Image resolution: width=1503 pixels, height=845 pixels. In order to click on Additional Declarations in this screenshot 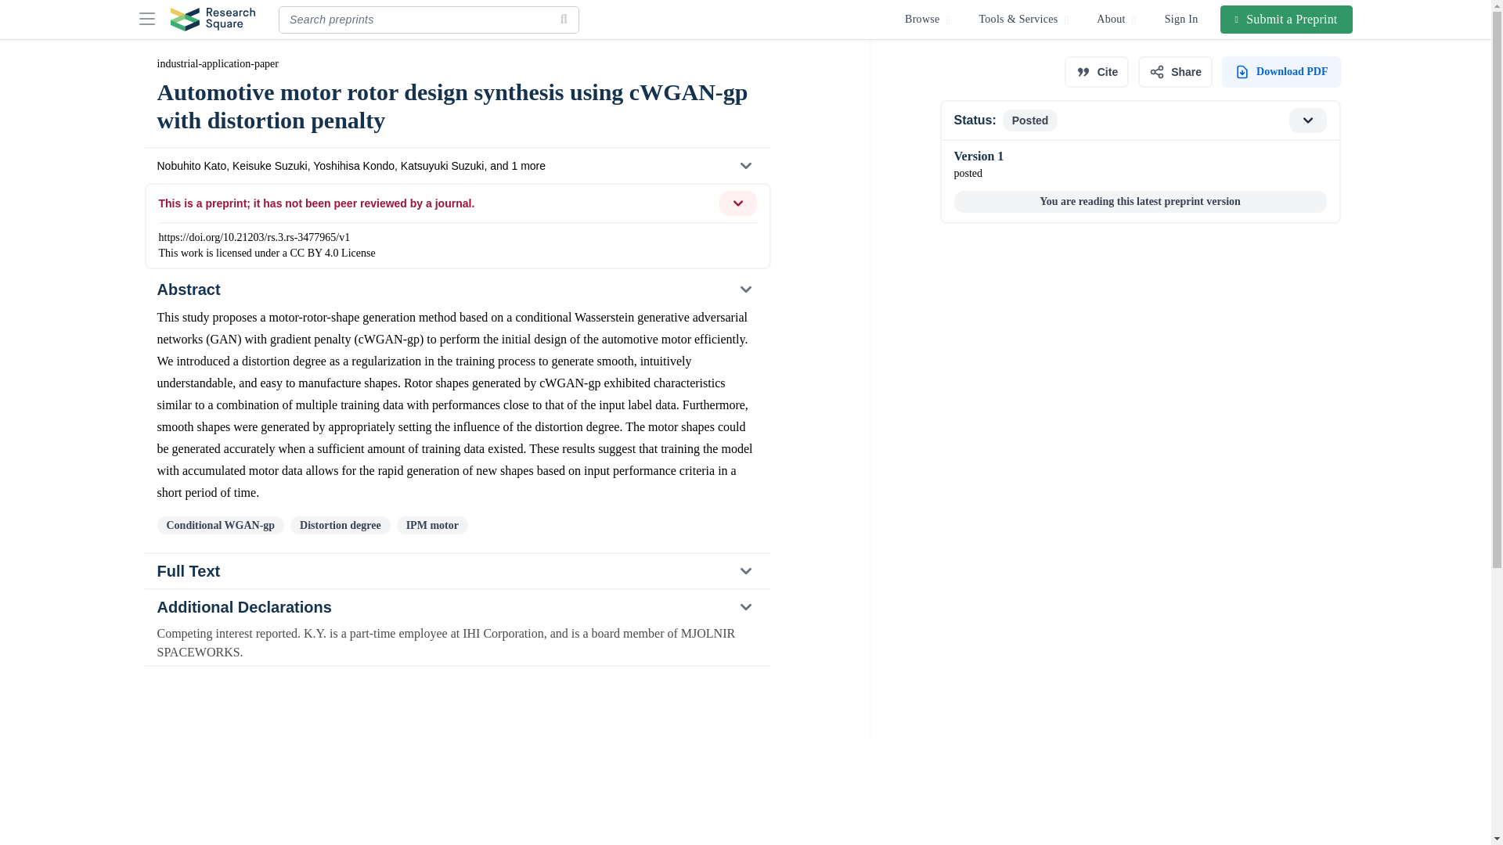, I will do `click(457, 571)`.